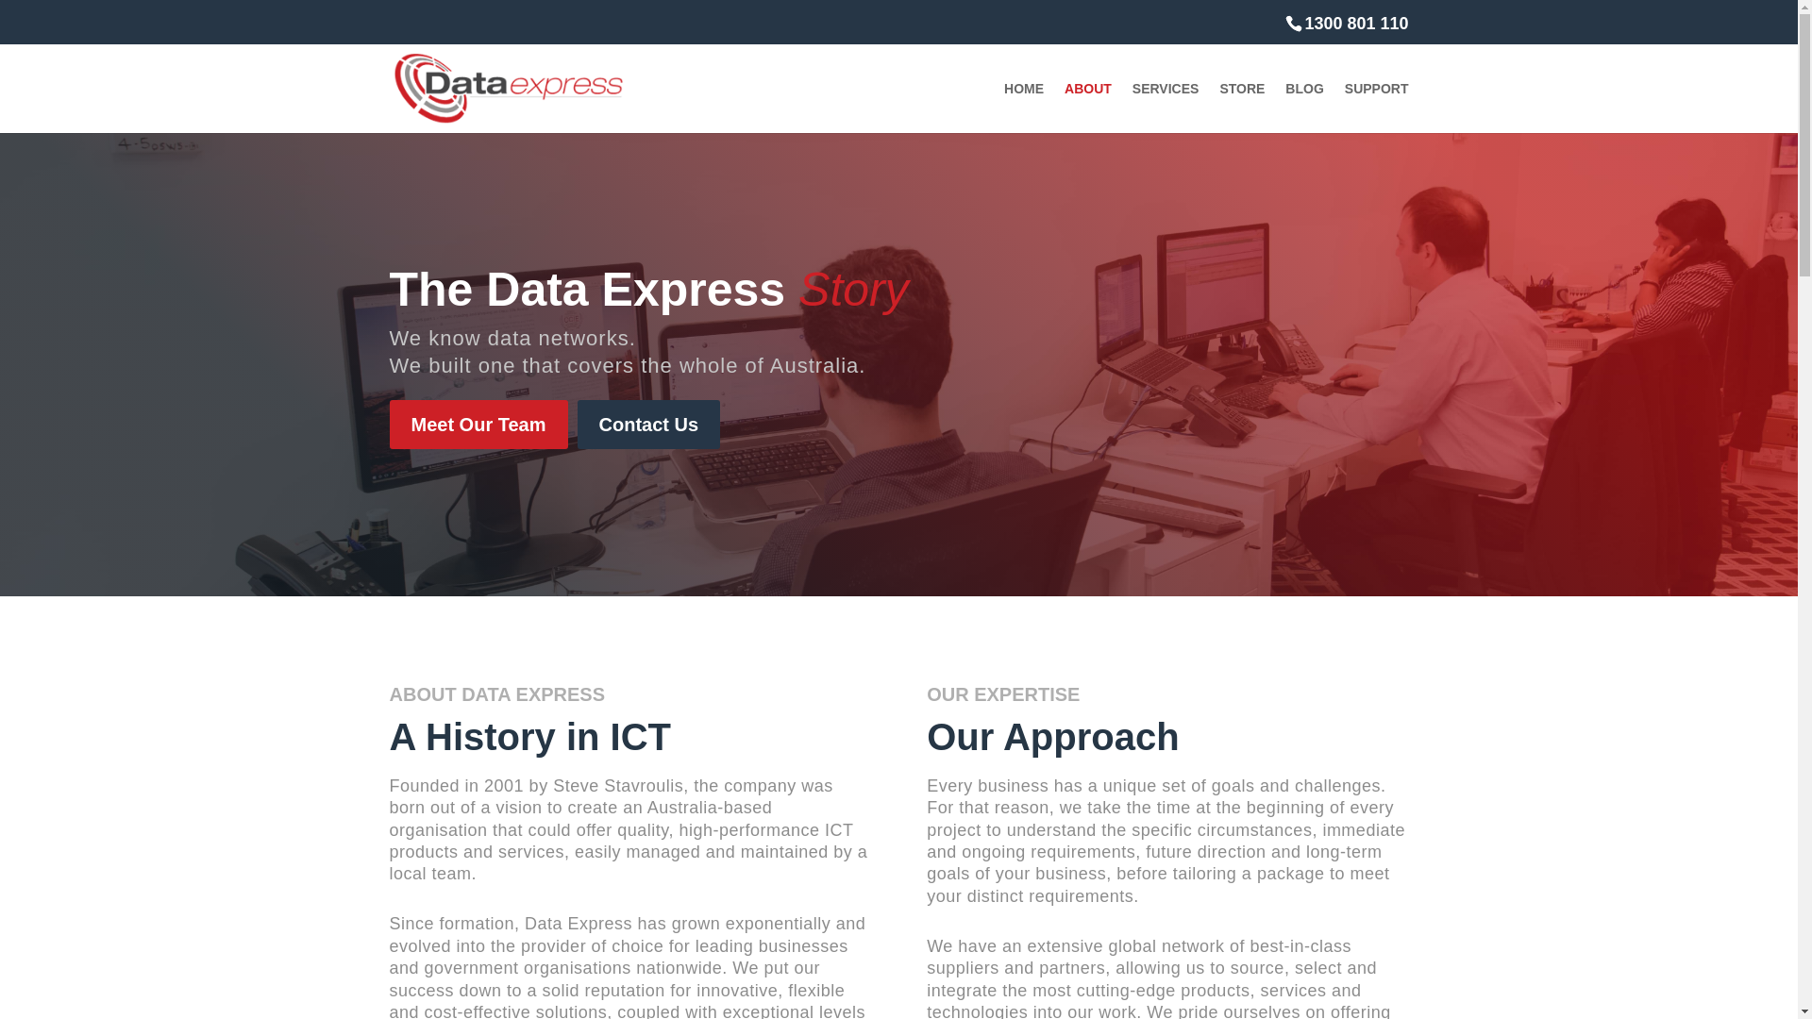 The width and height of the screenshot is (1812, 1019). What do you see at coordinates (1024, 108) in the screenshot?
I see `HOME` at bounding box center [1024, 108].